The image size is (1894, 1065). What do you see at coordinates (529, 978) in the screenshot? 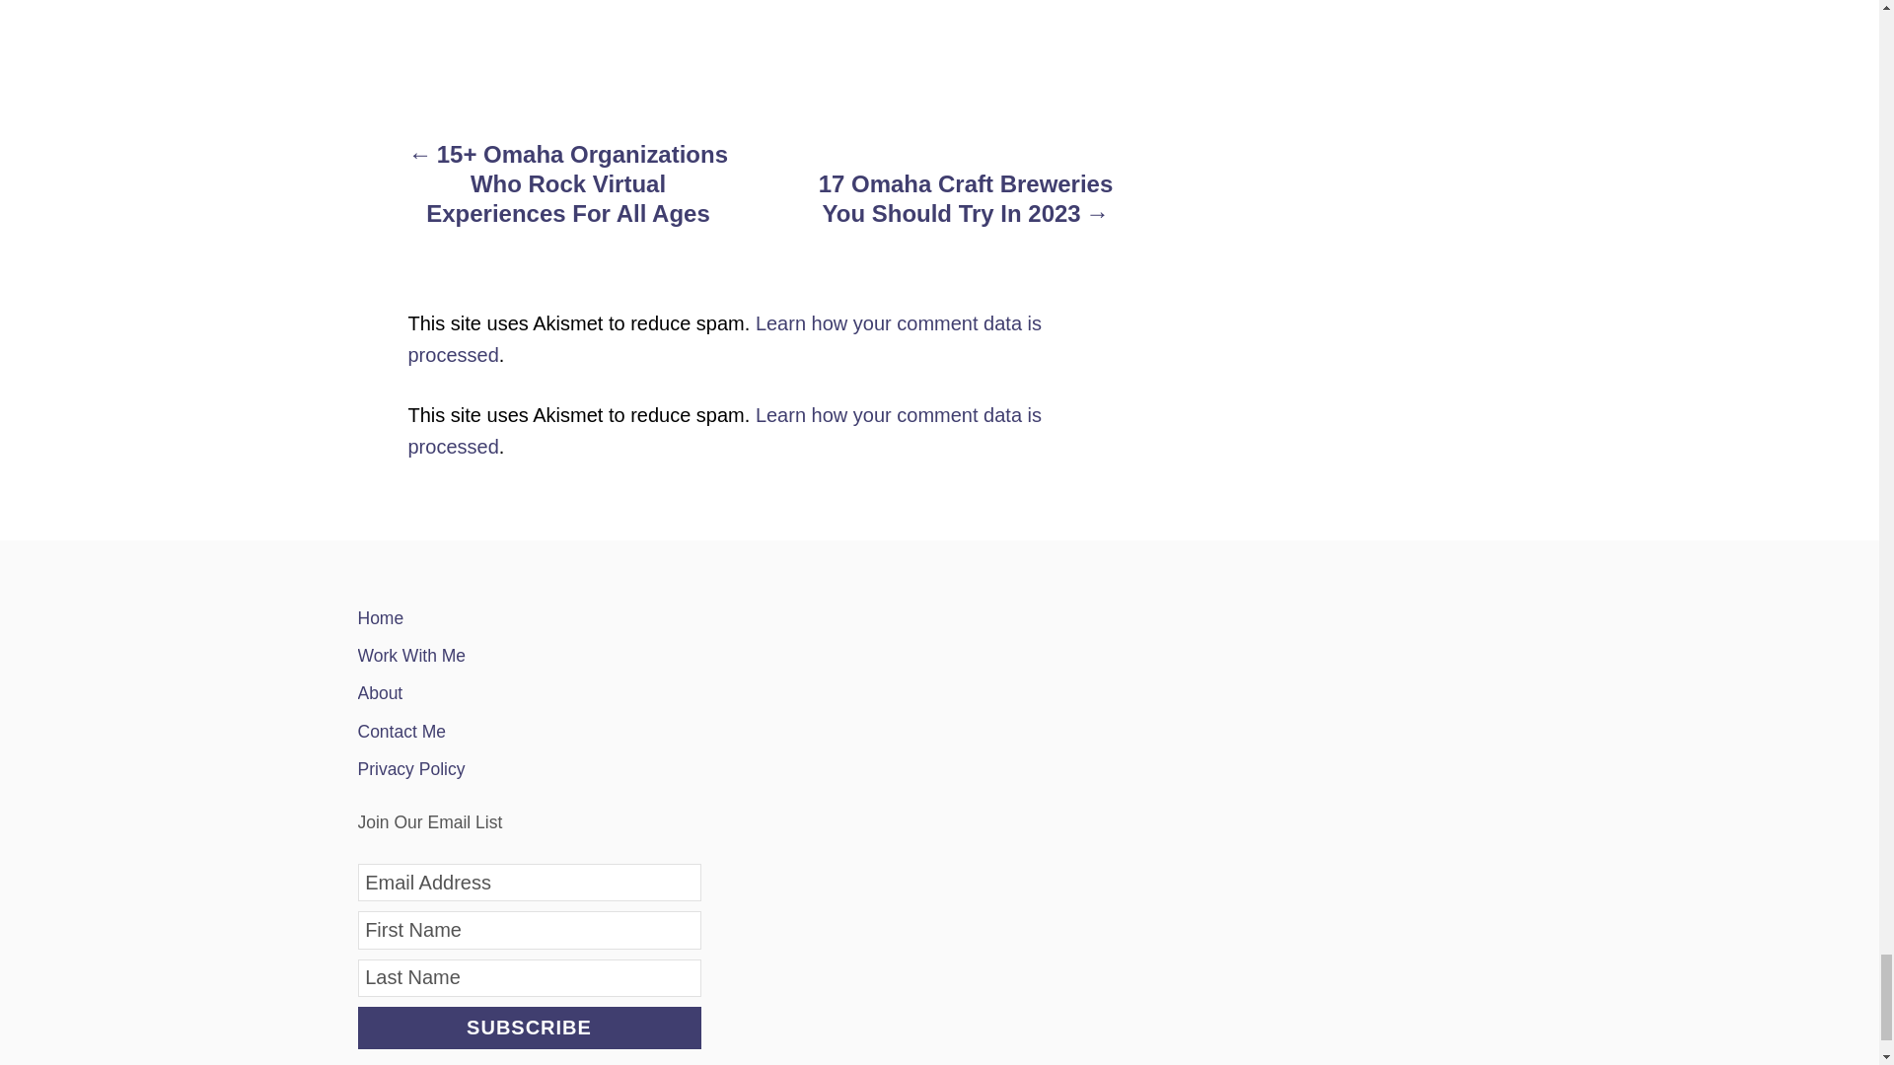
I see `Last Name` at bounding box center [529, 978].